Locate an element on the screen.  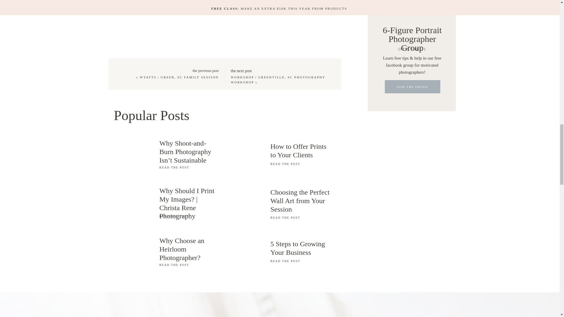
JOIN THE GROUP is located at coordinates (412, 88).